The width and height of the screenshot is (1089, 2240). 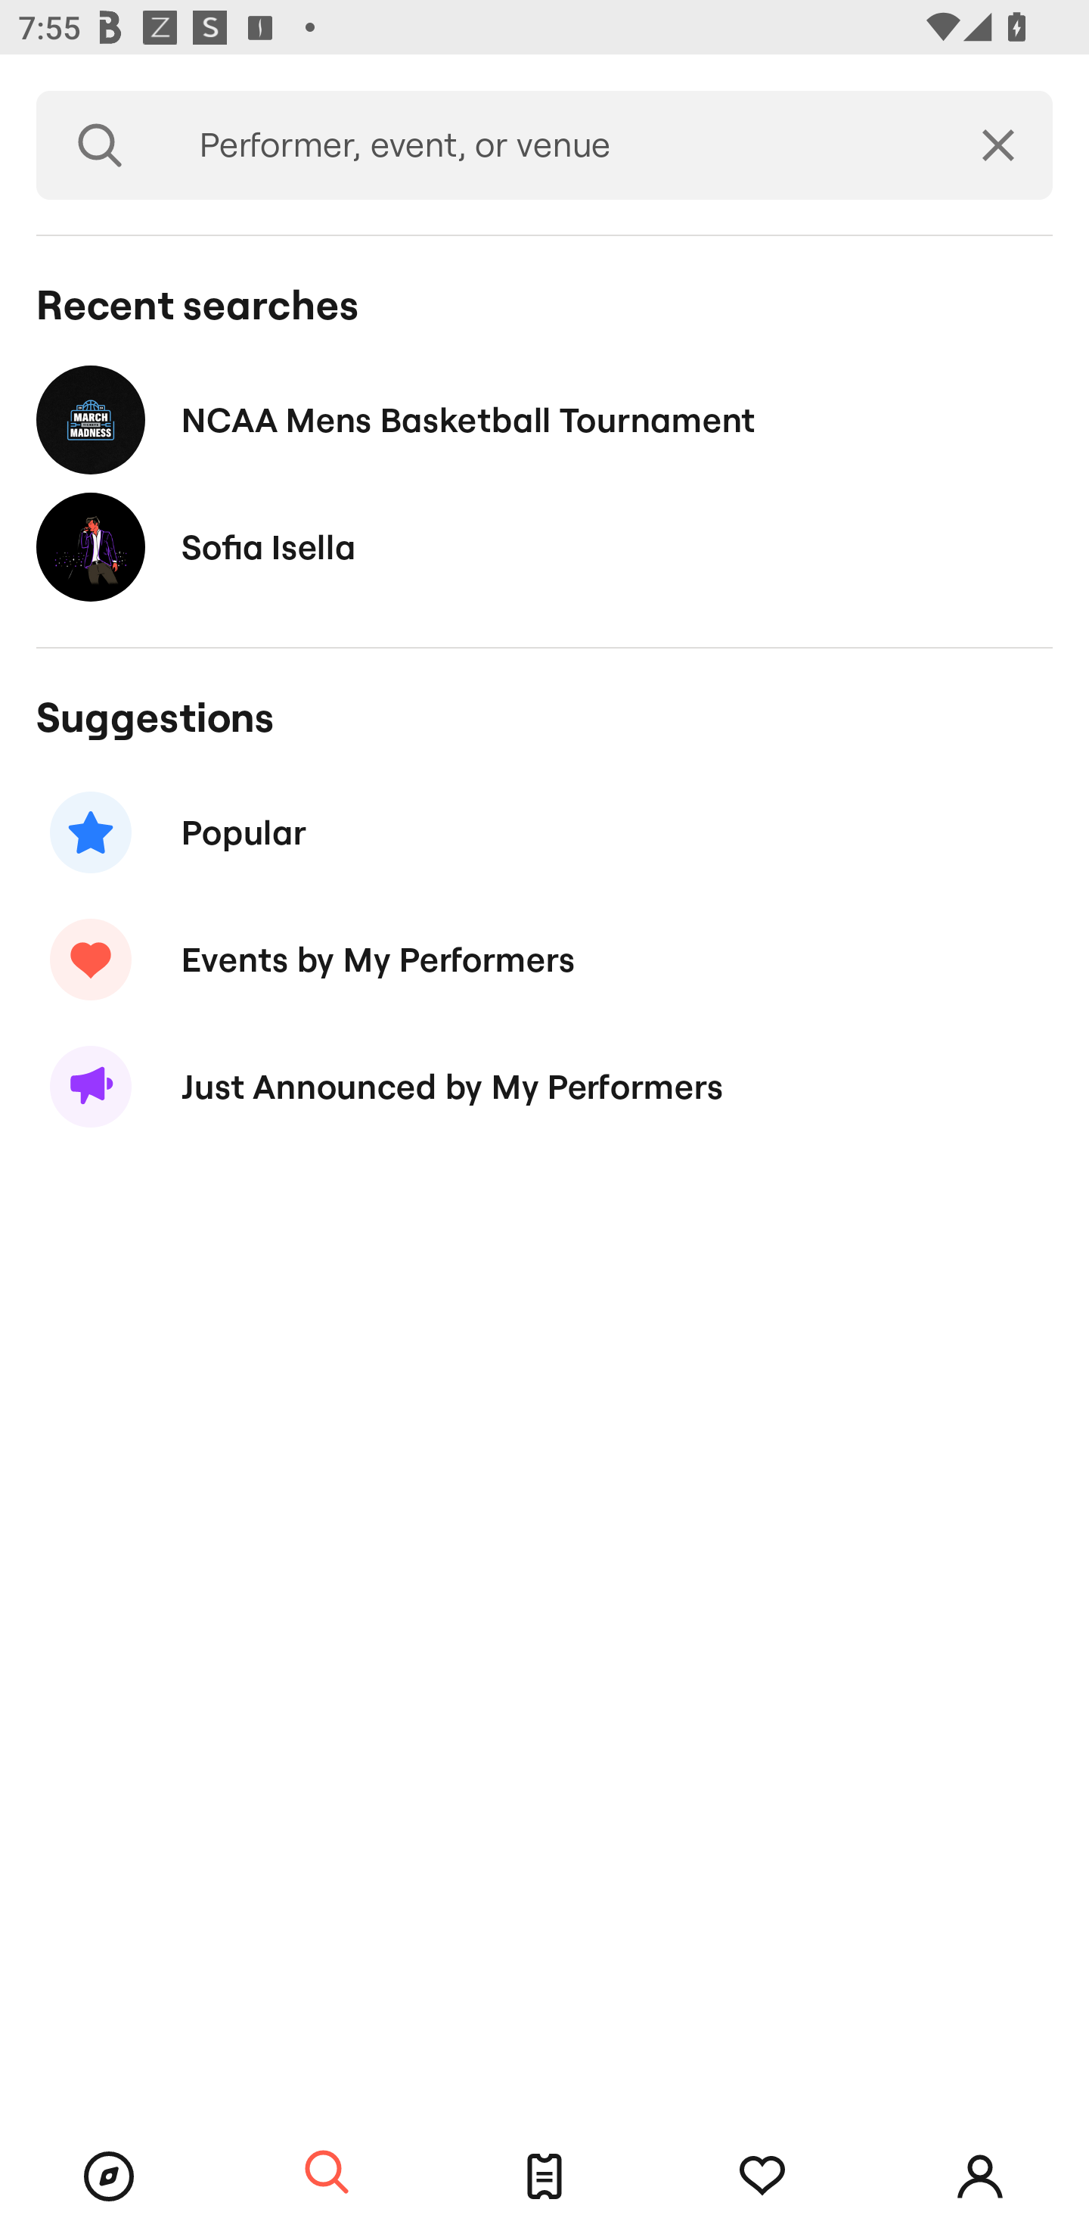 What do you see at coordinates (544, 1087) in the screenshot?
I see `Just Announced by My Performers` at bounding box center [544, 1087].